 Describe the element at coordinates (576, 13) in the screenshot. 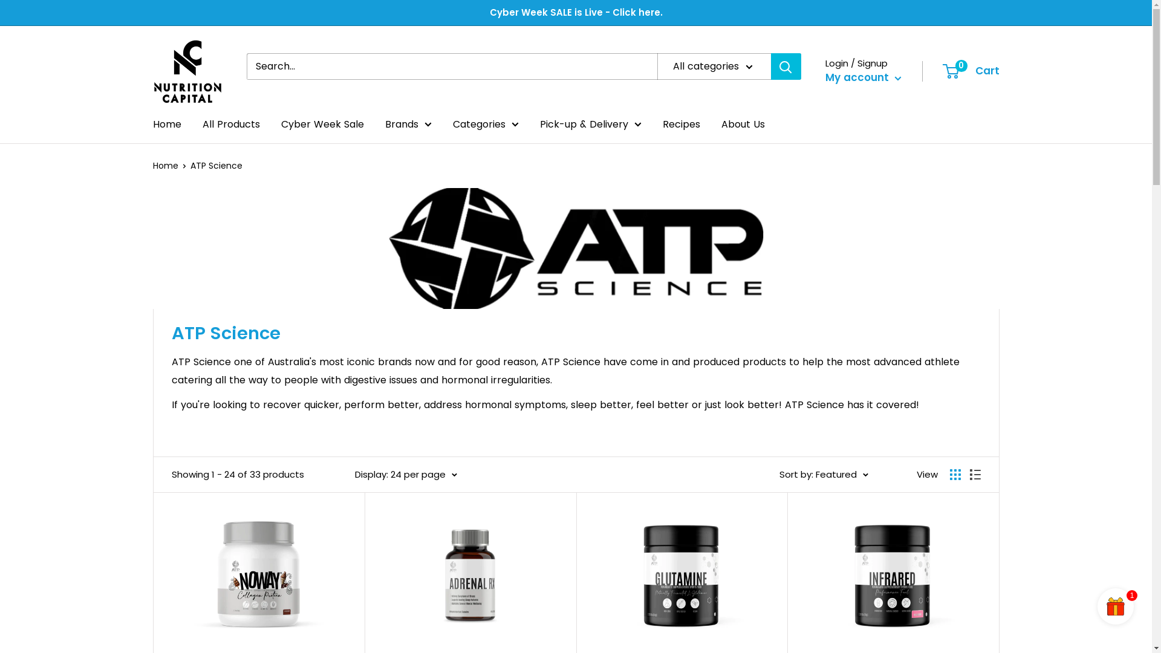

I see `Cyber Week SALE is Live - Click here.` at that location.